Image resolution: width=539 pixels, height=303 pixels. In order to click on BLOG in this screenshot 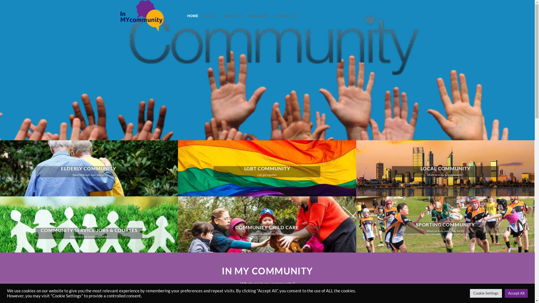, I will do `click(211, 16)`.